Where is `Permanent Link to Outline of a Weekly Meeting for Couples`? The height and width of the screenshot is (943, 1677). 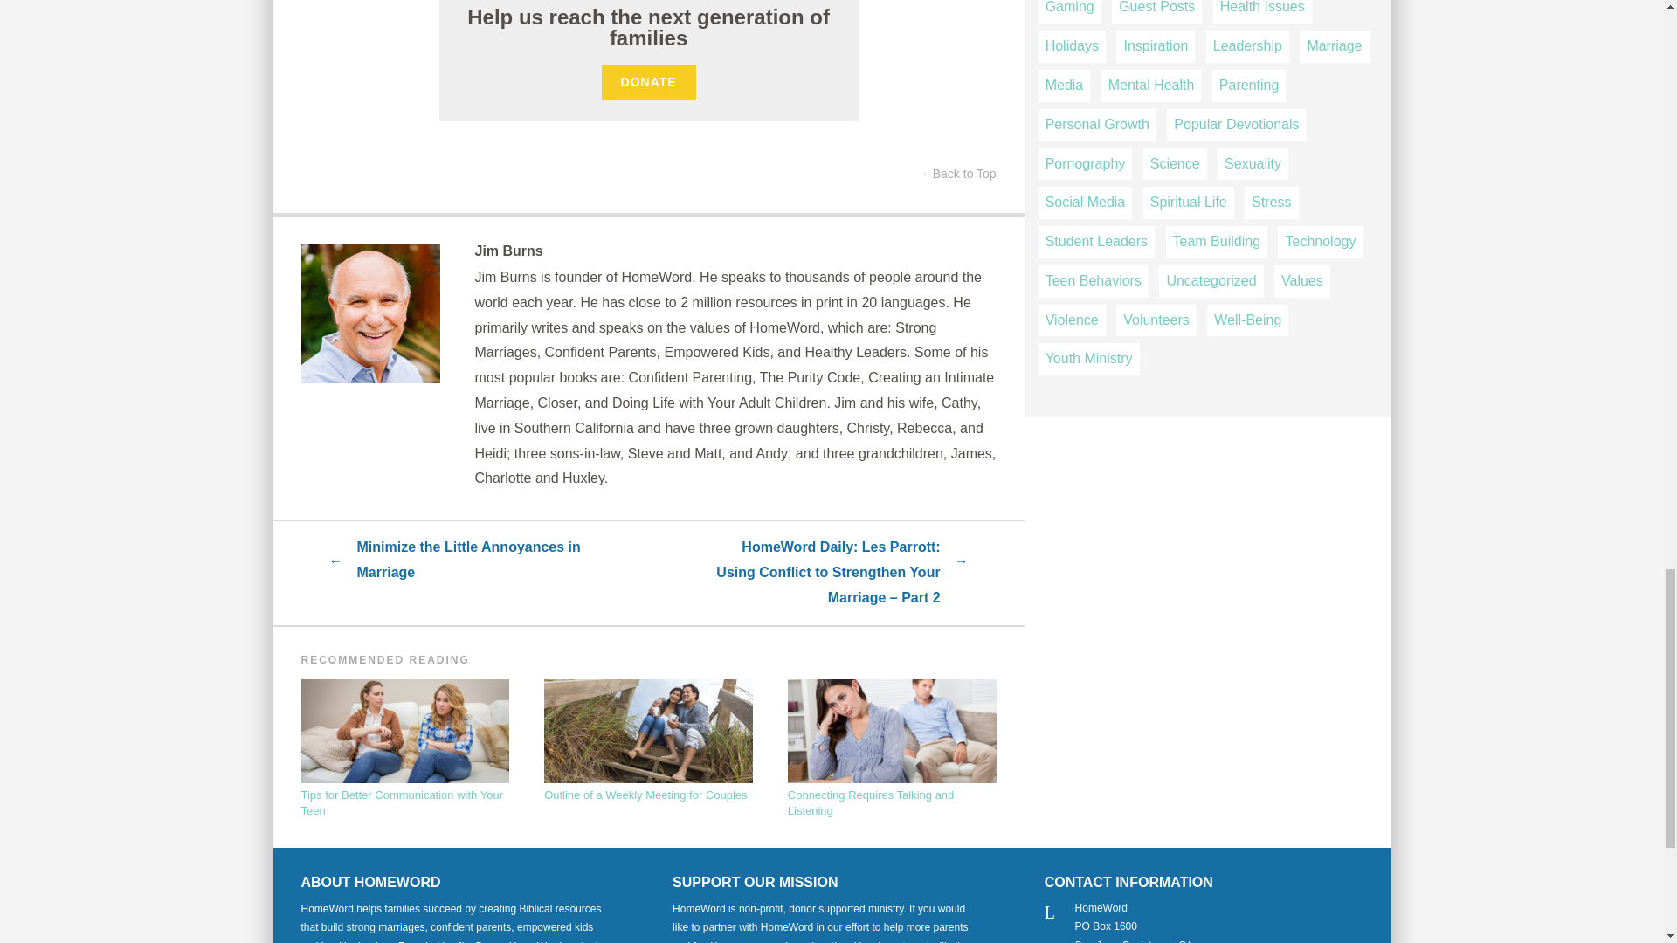 Permanent Link to Outline of a Weekly Meeting for Couples is located at coordinates (648, 741).